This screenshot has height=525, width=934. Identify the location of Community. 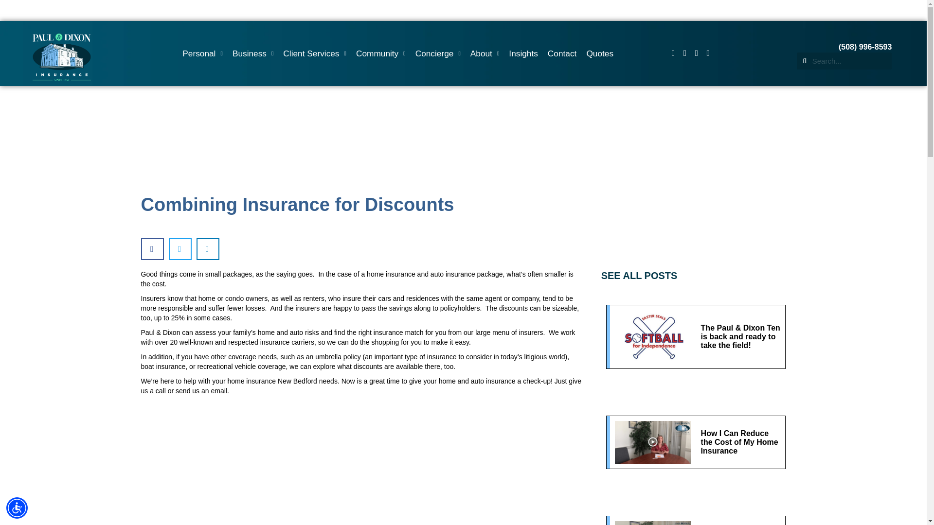
(380, 53).